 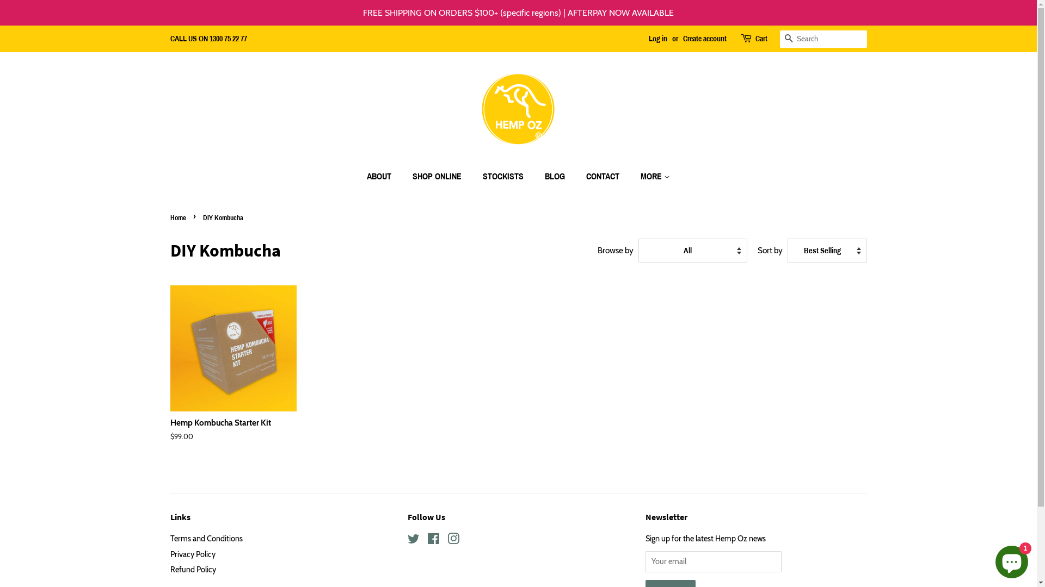 What do you see at coordinates (761, 39) in the screenshot?
I see `Cart` at bounding box center [761, 39].